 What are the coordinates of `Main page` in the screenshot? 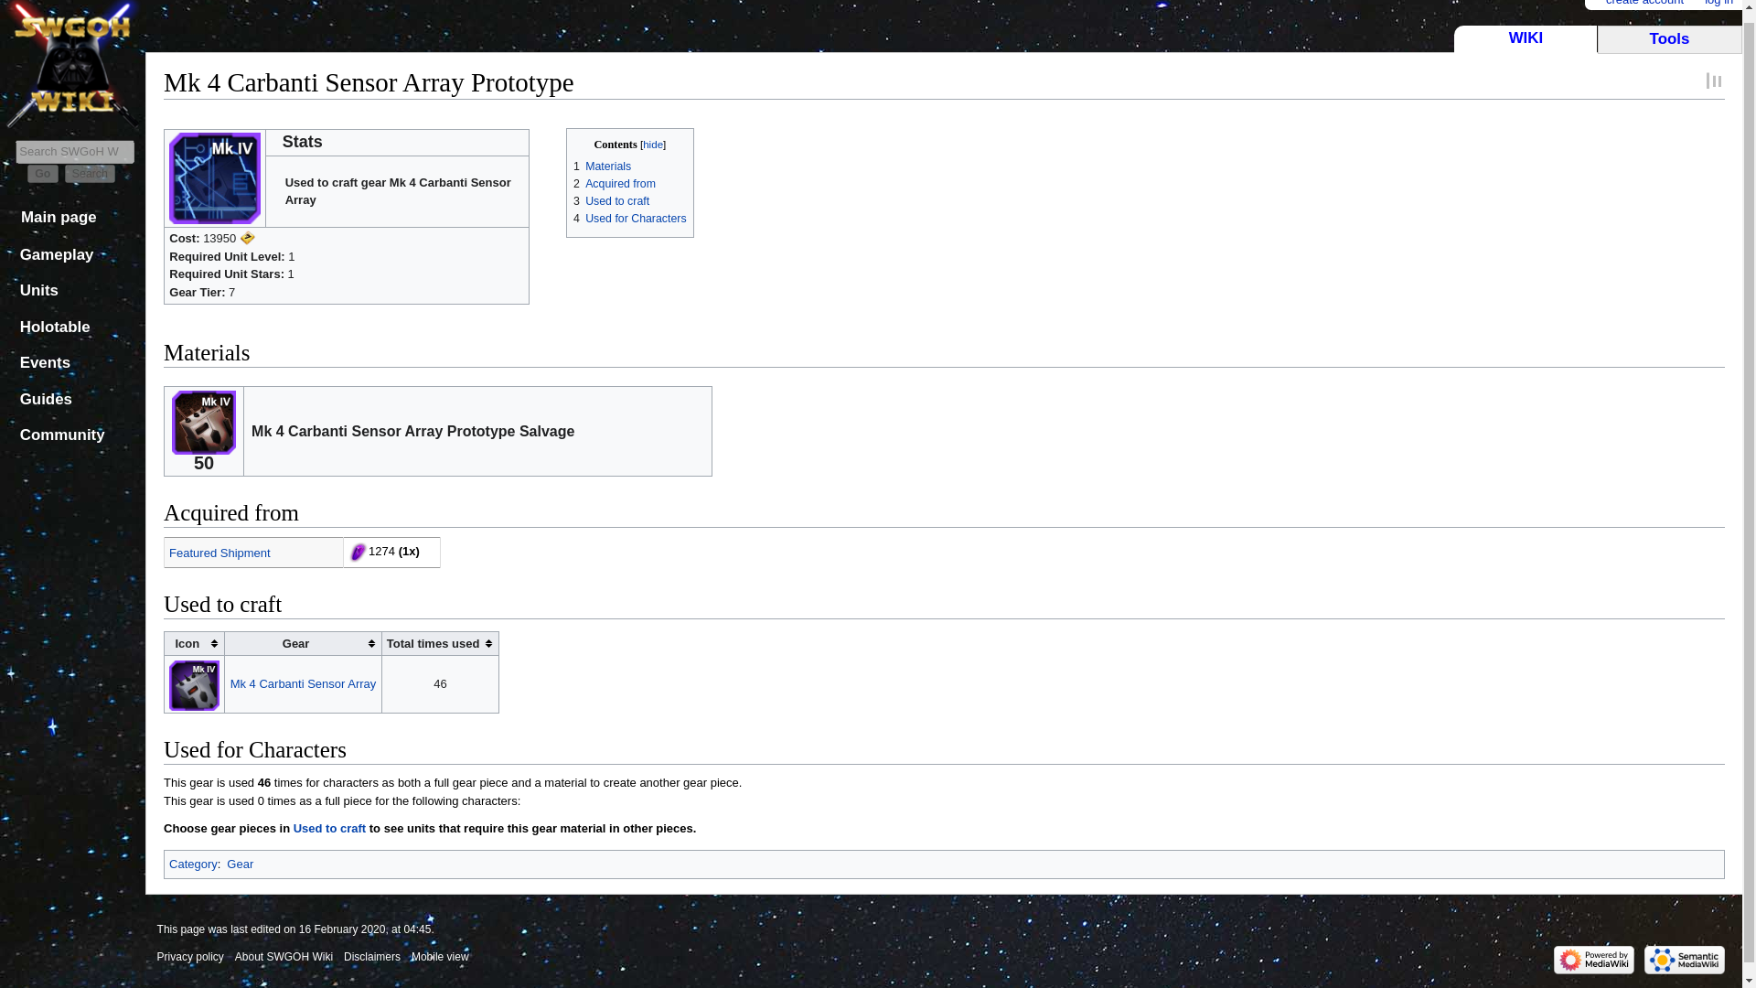 It's located at (59, 217).